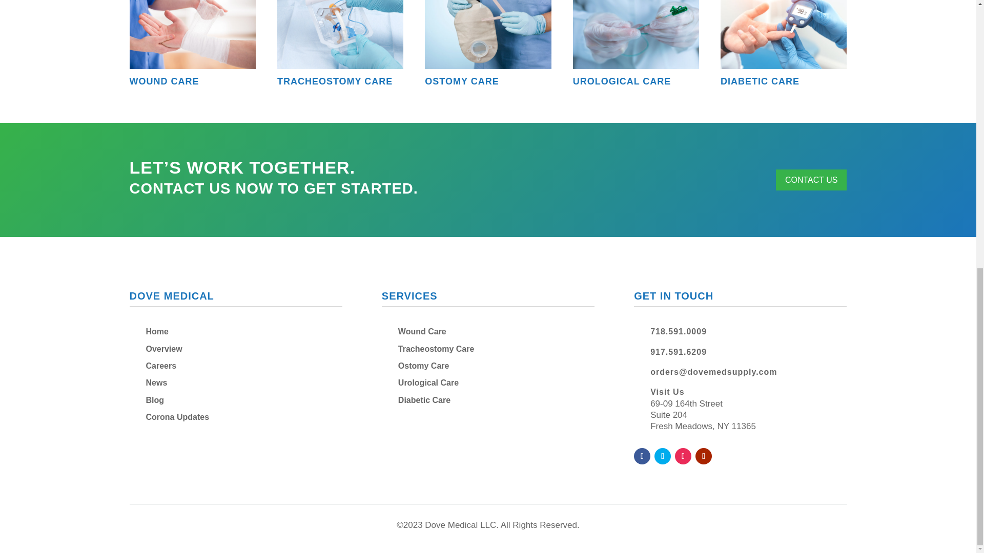 The height and width of the screenshot is (553, 984). I want to click on Overview, so click(164, 349).